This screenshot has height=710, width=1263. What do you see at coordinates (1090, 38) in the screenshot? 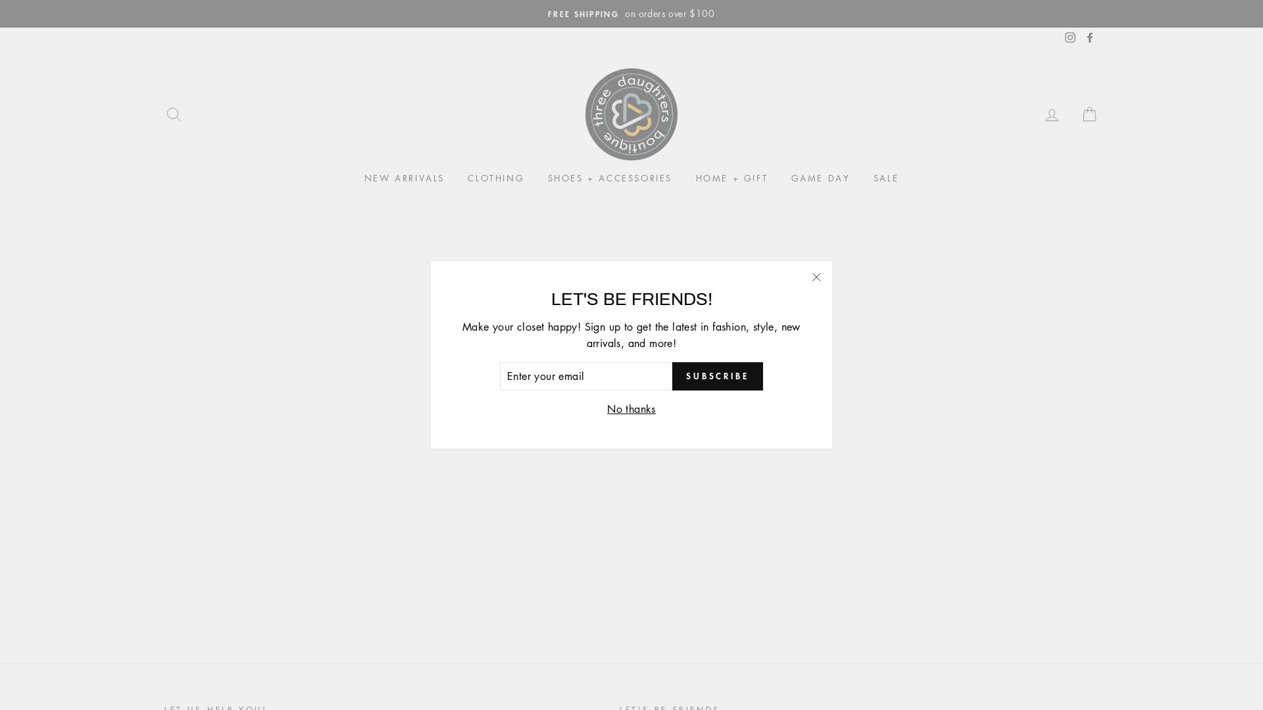
I see `Facebook` at bounding box center [1090, 38].